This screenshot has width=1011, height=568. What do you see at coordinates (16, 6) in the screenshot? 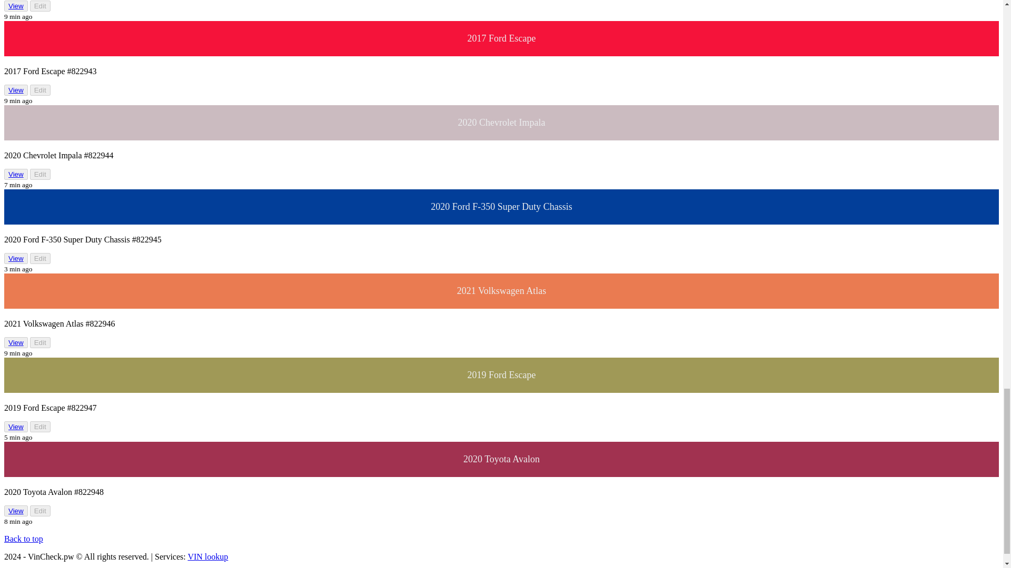
I see `View` at bounding box center [16, 6].